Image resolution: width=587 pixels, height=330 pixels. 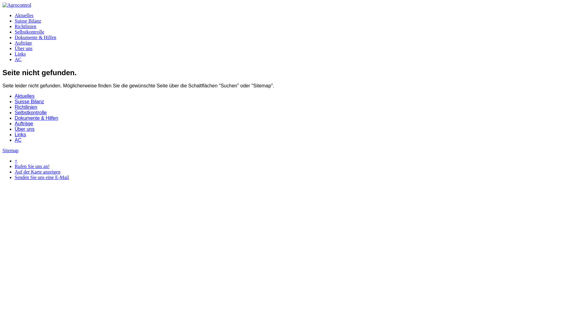 I want to click on +, so click(x=16, y=161).